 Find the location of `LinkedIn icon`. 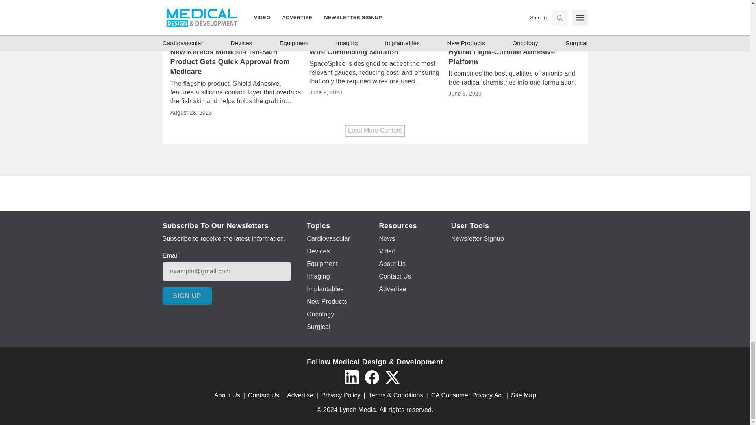

LinkedIn icon is located at coordinates (351, 377).